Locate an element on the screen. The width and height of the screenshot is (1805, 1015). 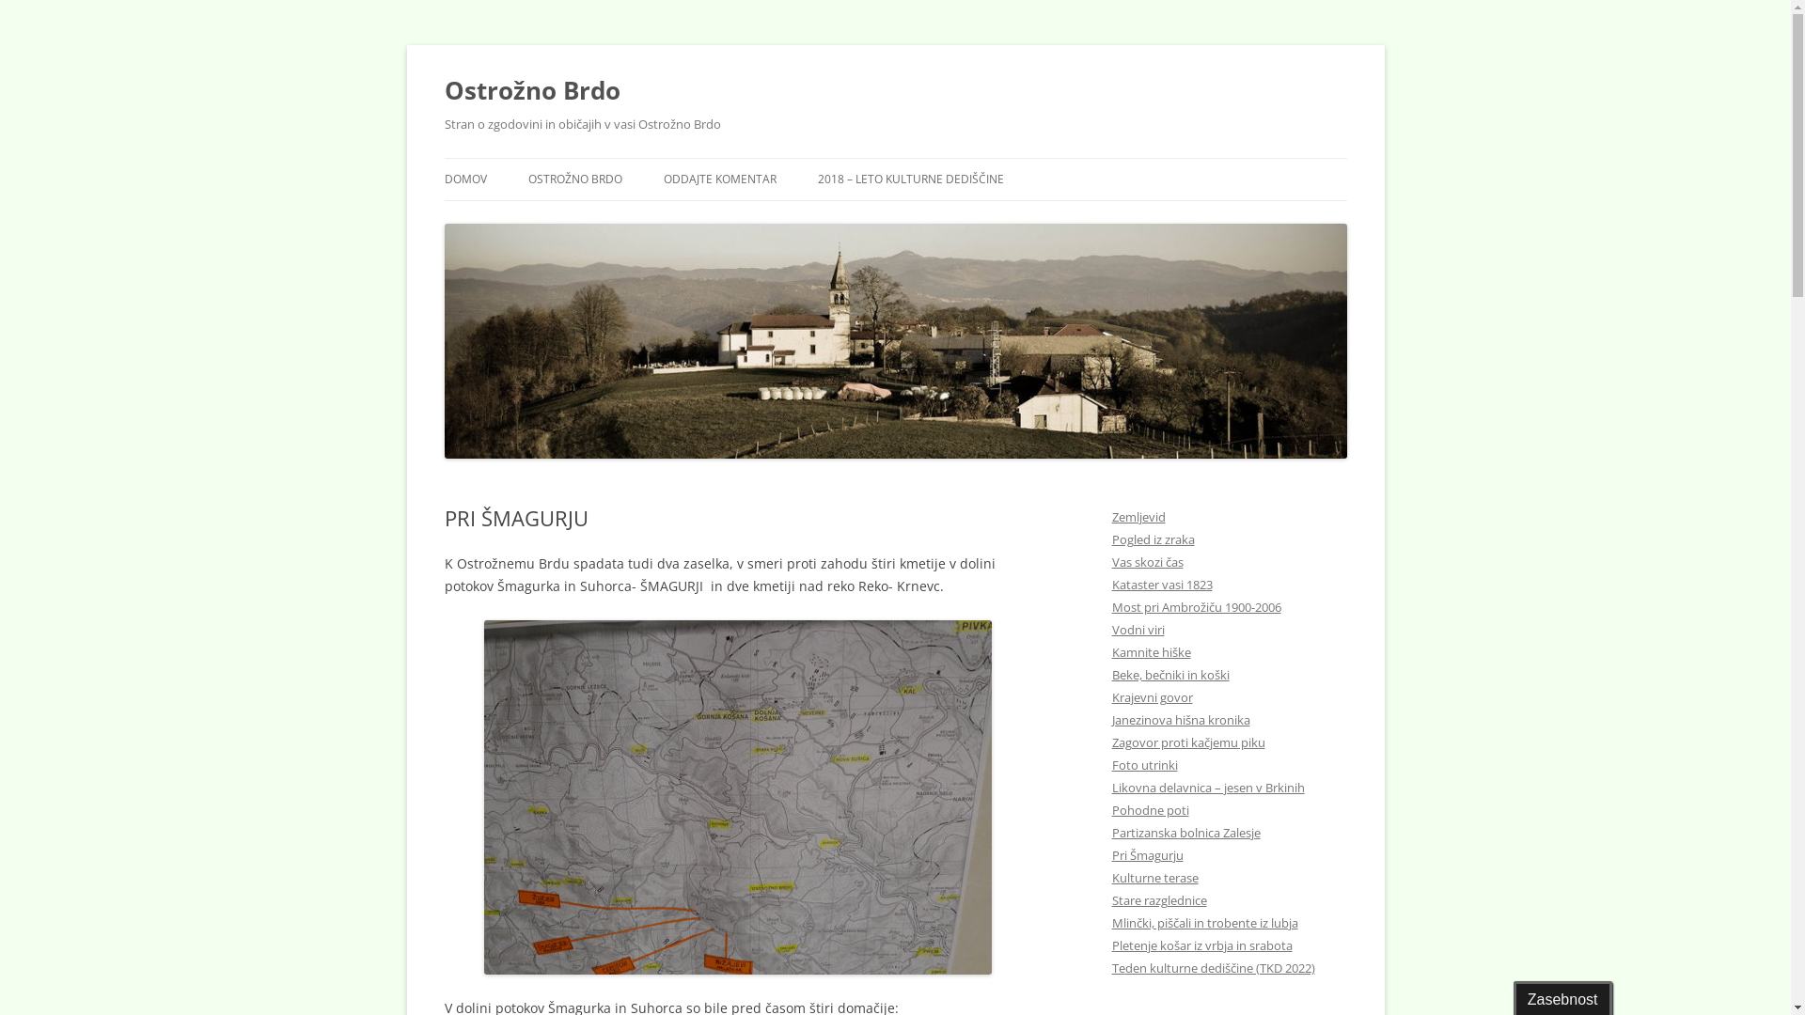
Stare razglednice is located at coordinates (1158, 900).